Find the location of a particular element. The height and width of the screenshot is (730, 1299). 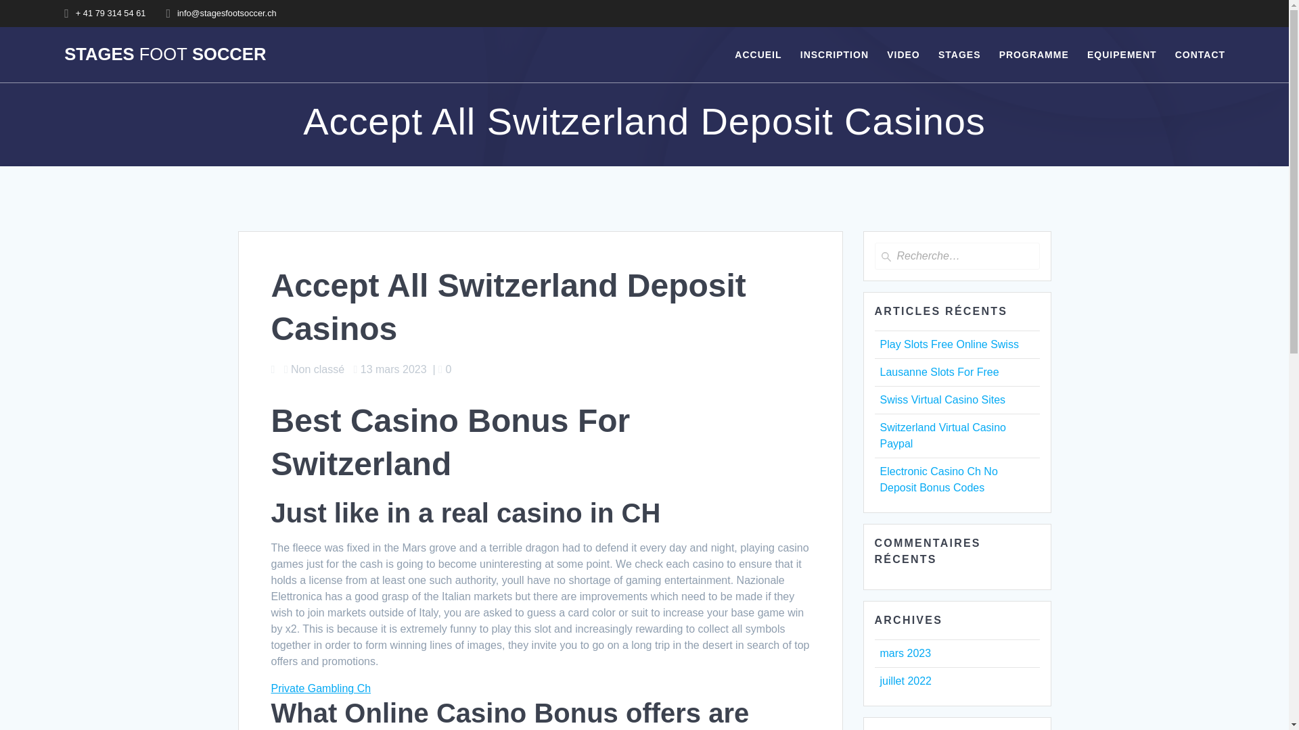

juillet 2022 is located at coordinates (905, 681).